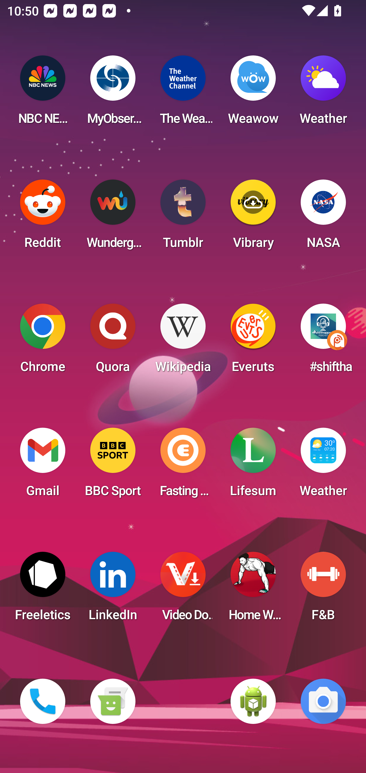 The width and height of the screenshot is (366, 773). I want to click on Phone, so click(43, 701).